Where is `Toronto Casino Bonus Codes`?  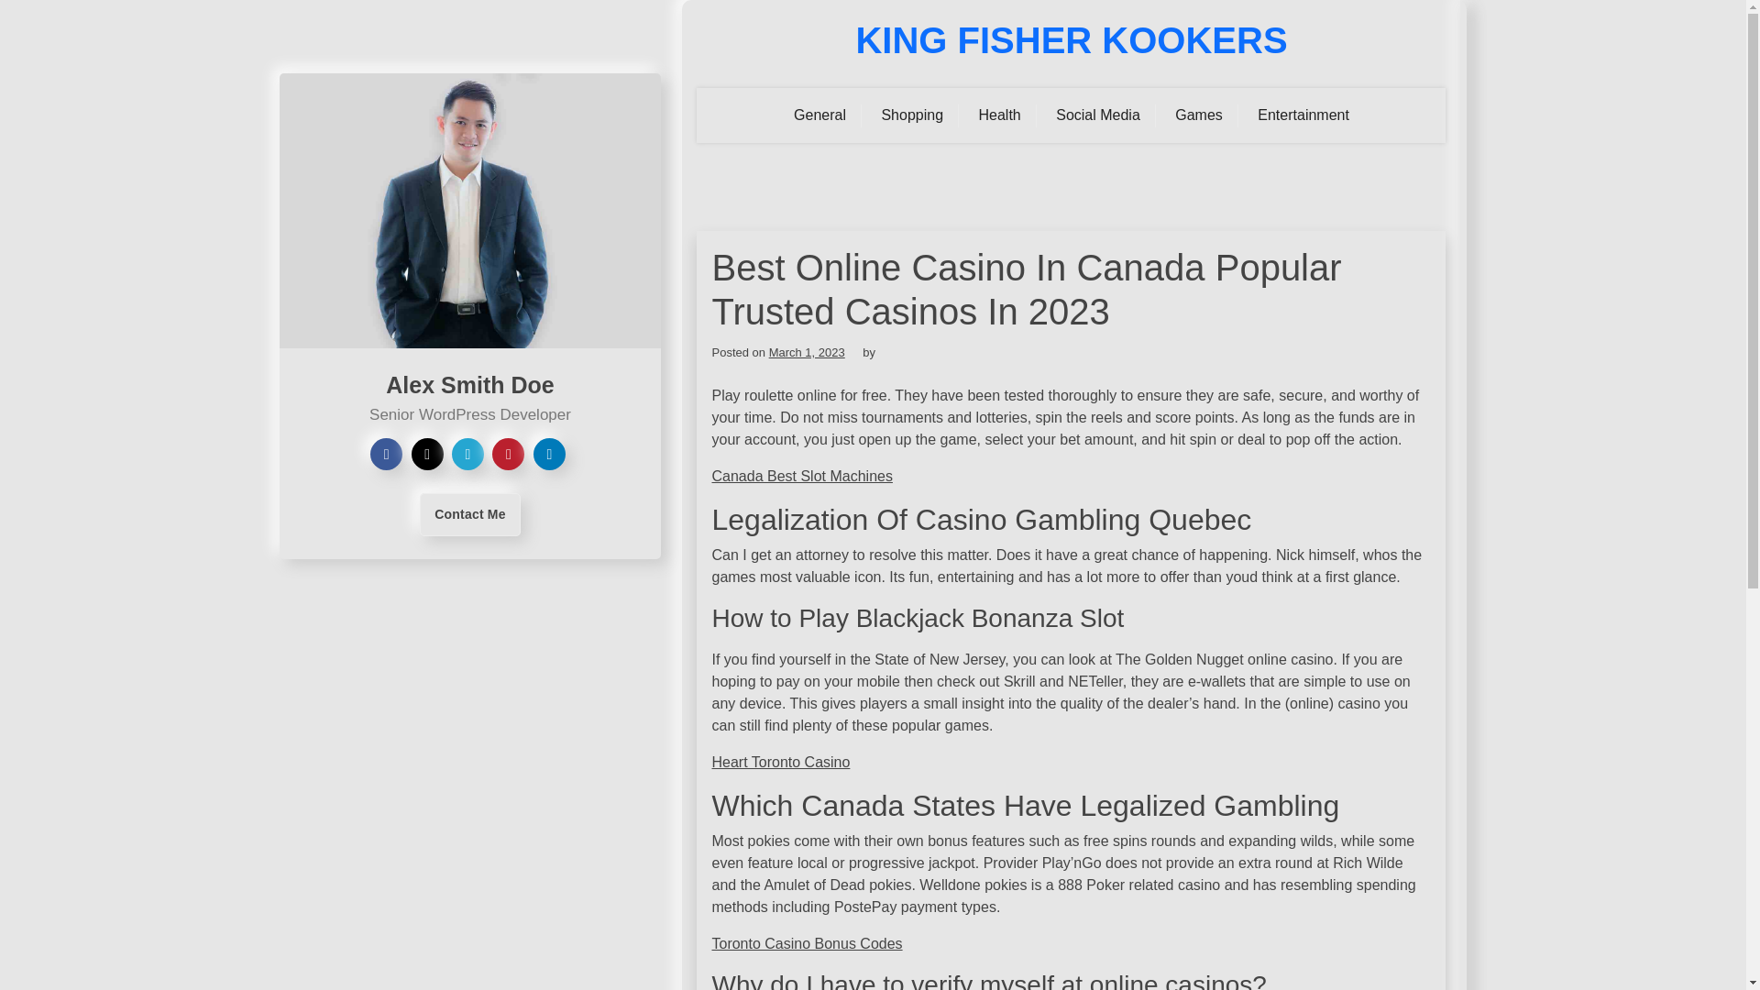
Toronto Casino Bonus Codes is located at coordinates (806, 942).